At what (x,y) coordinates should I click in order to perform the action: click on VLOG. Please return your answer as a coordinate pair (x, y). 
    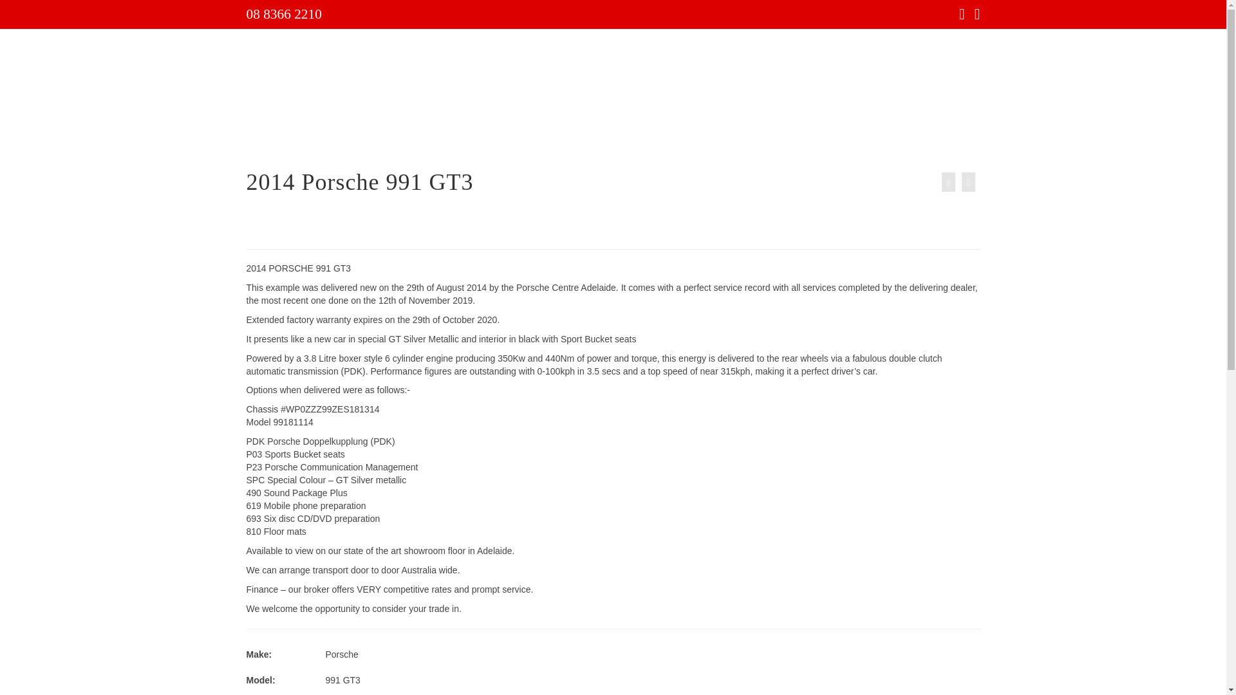
    Looking at the image, I should click on (761, 134).